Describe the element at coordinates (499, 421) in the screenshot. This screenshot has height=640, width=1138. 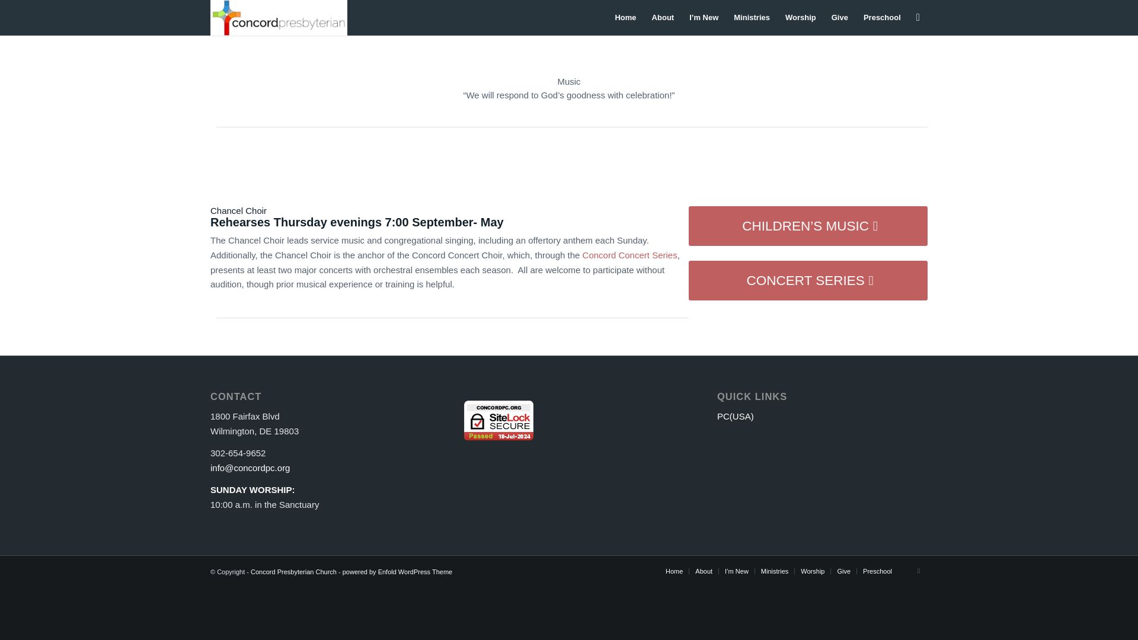
I see `SiteLock` at that location.